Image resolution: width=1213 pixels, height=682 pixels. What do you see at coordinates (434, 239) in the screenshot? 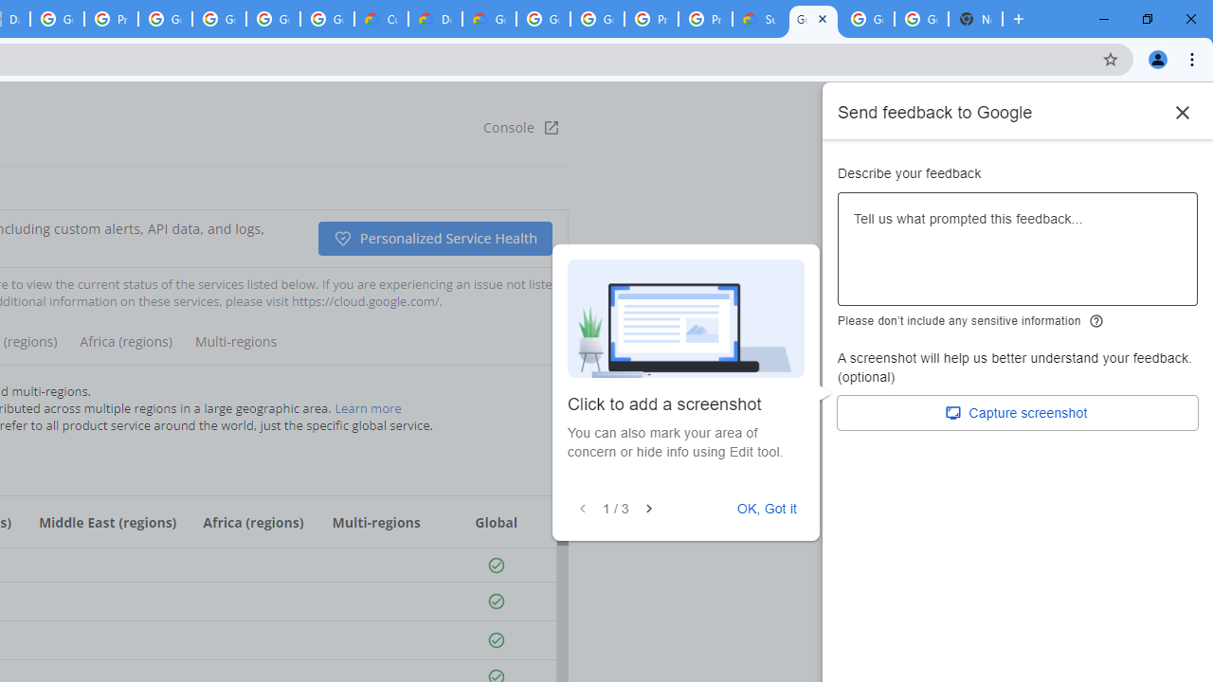
I see `Personalized Service Health` at bounding box center [434, 239].